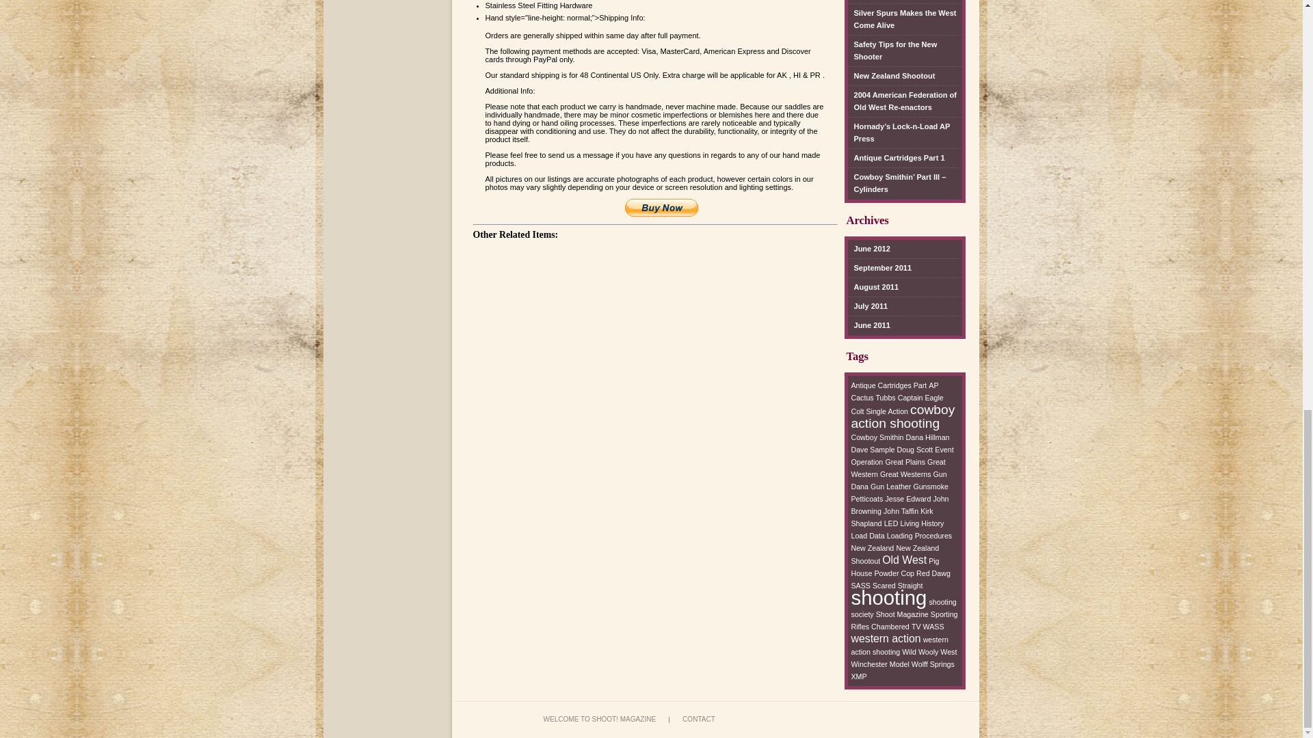  I want to click on Buy Now, so click(661, 208).